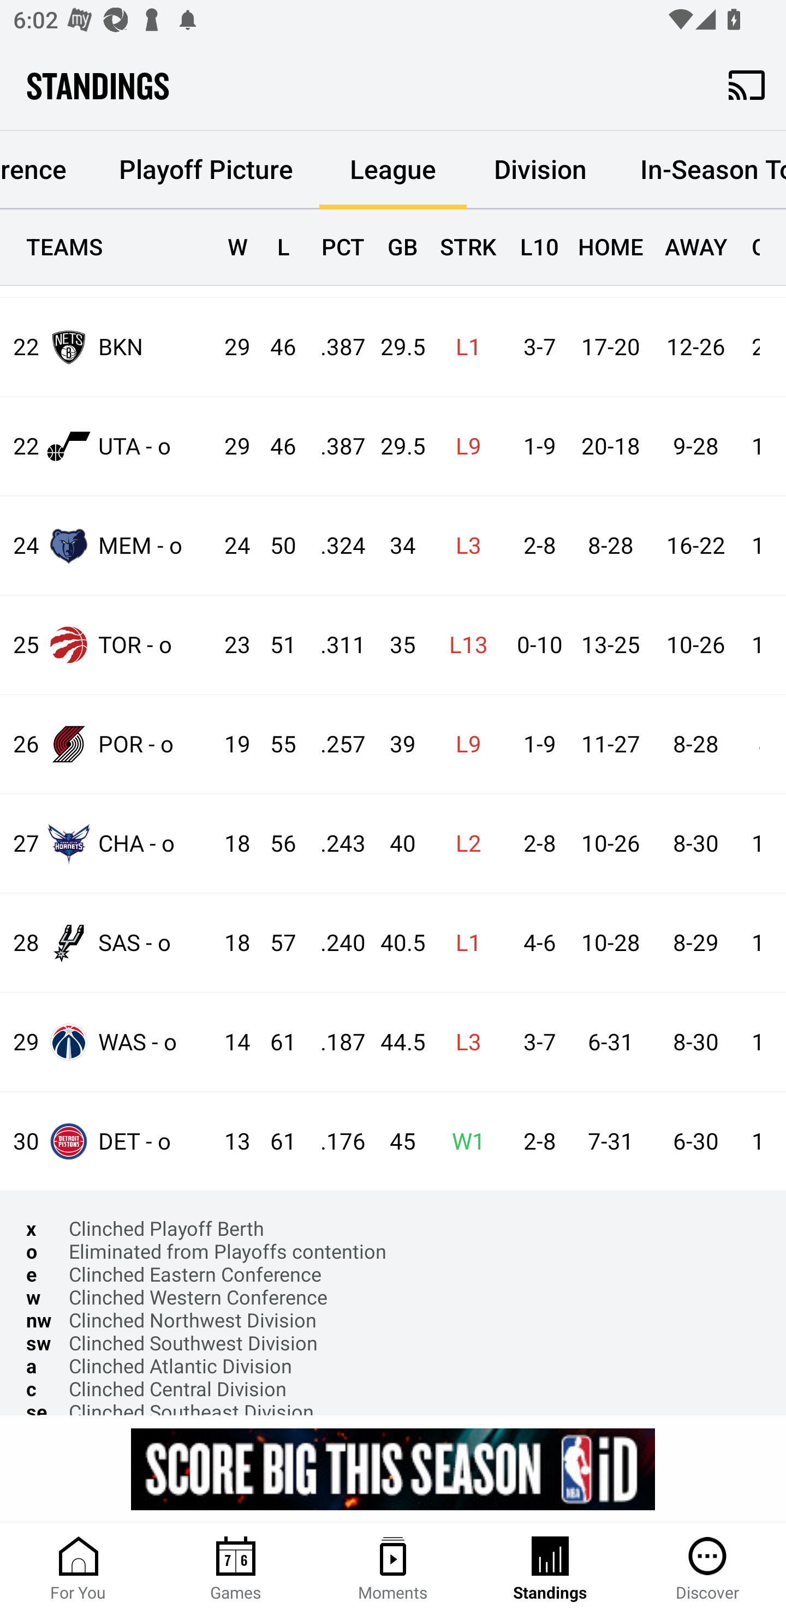 The width and height of the screenshot is (786, 1615). I want to click on 7-31, so click(610, 1141).